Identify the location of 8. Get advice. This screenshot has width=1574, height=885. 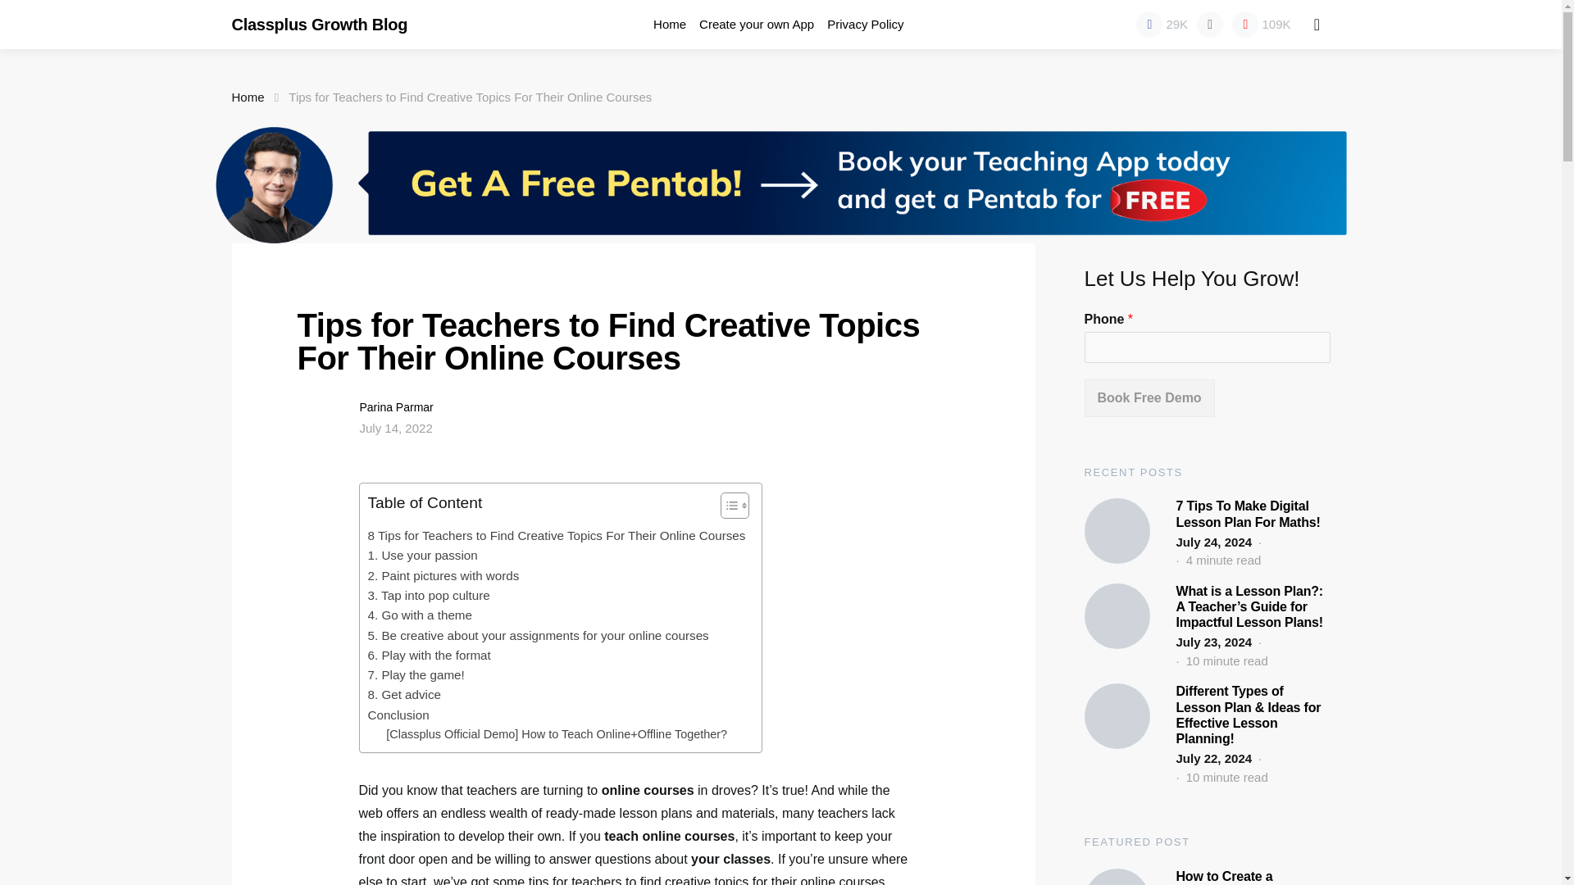
(403, 694).